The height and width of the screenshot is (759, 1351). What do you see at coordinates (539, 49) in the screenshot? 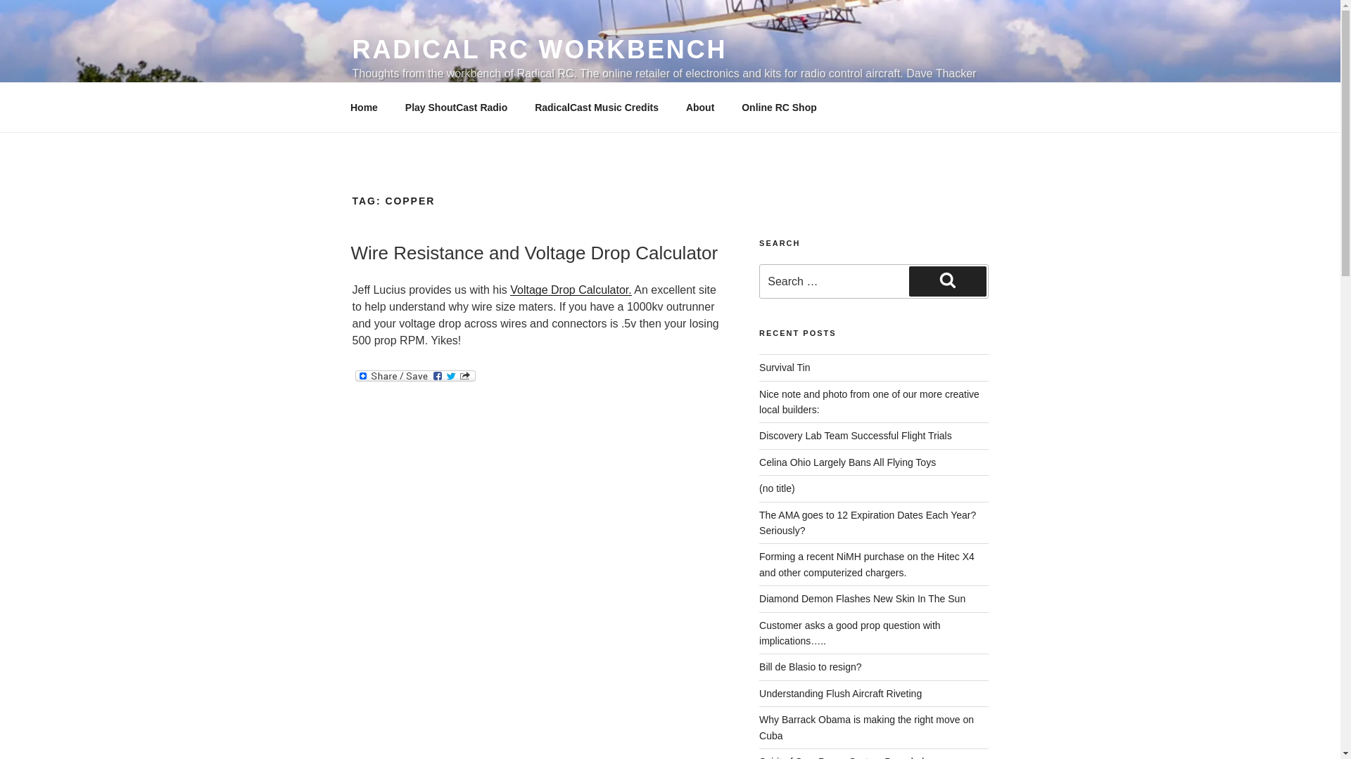
I see `RADICAL RC WORKBENCH` at bounding box center [539, 49].